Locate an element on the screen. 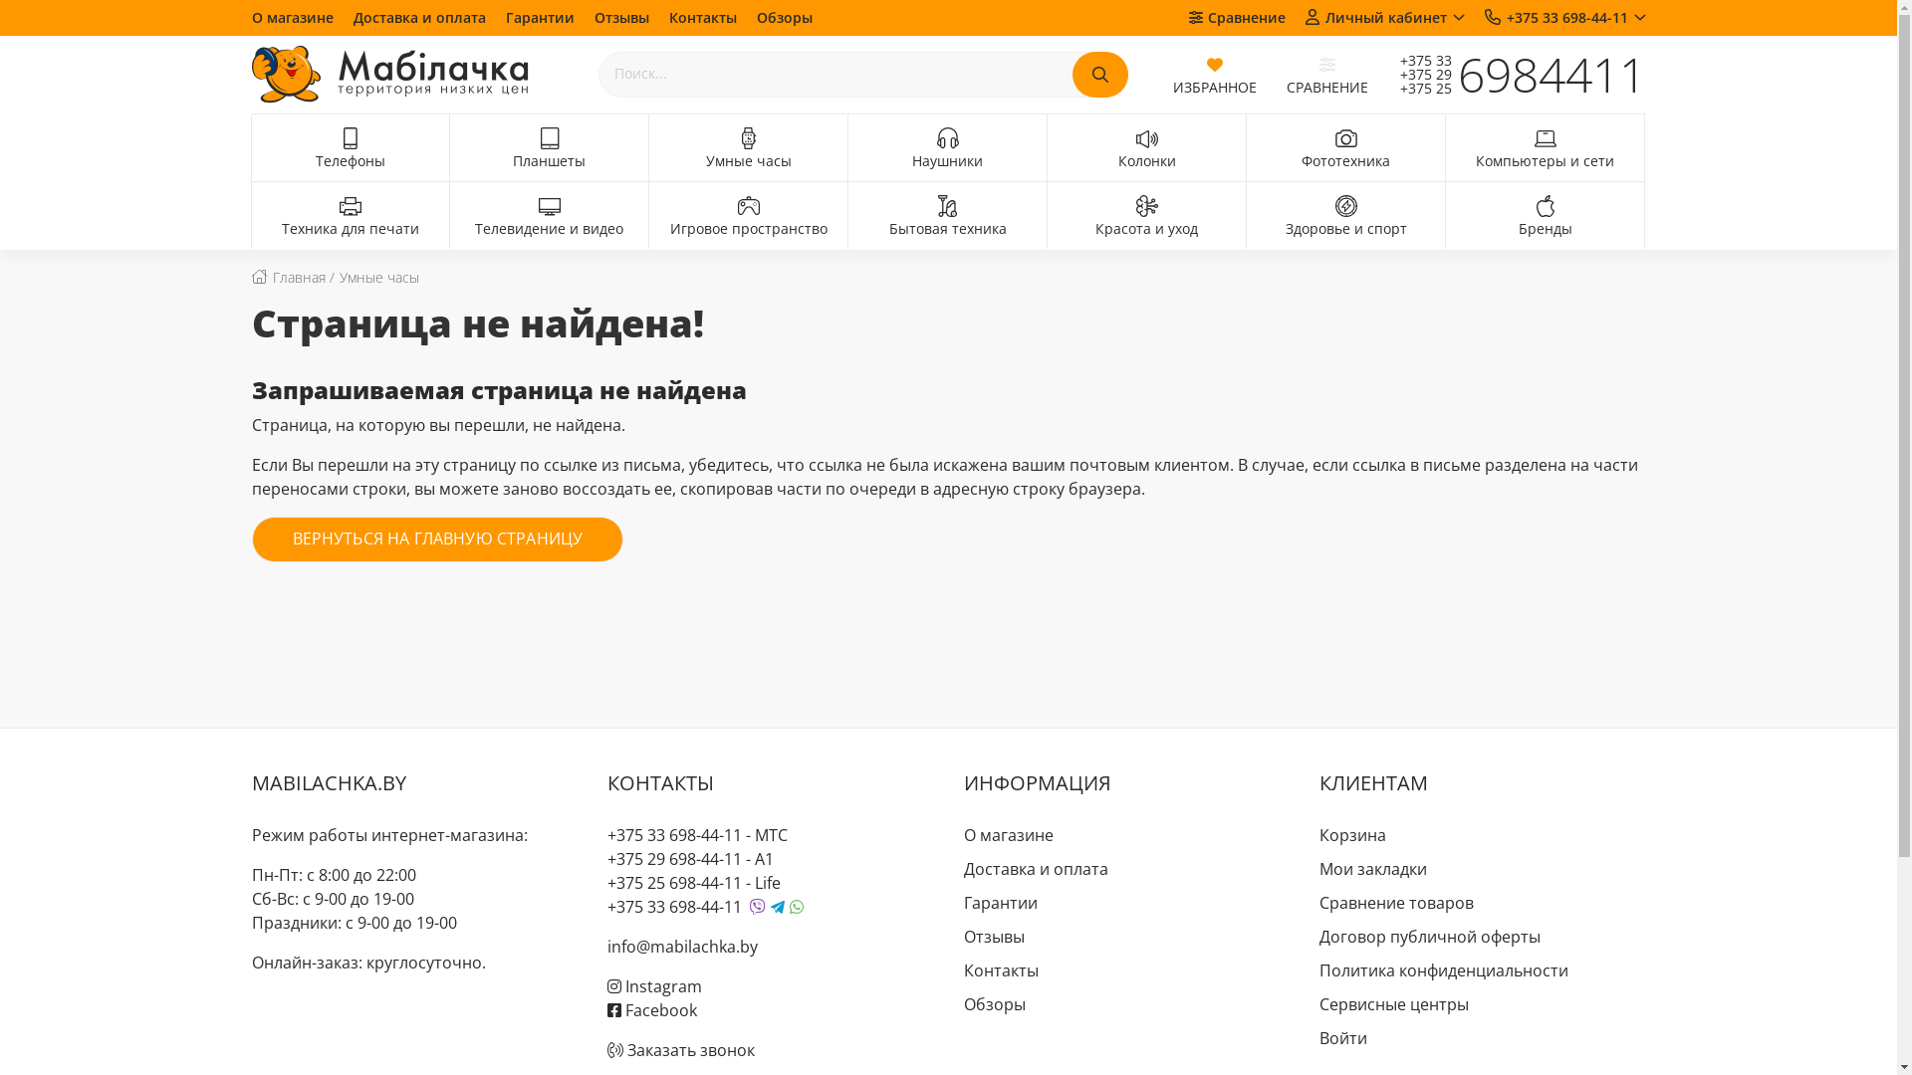 The width and height of the screenshot is (1912, 1075). +375 29 698-44-11 is located at coordinates (675, 859).